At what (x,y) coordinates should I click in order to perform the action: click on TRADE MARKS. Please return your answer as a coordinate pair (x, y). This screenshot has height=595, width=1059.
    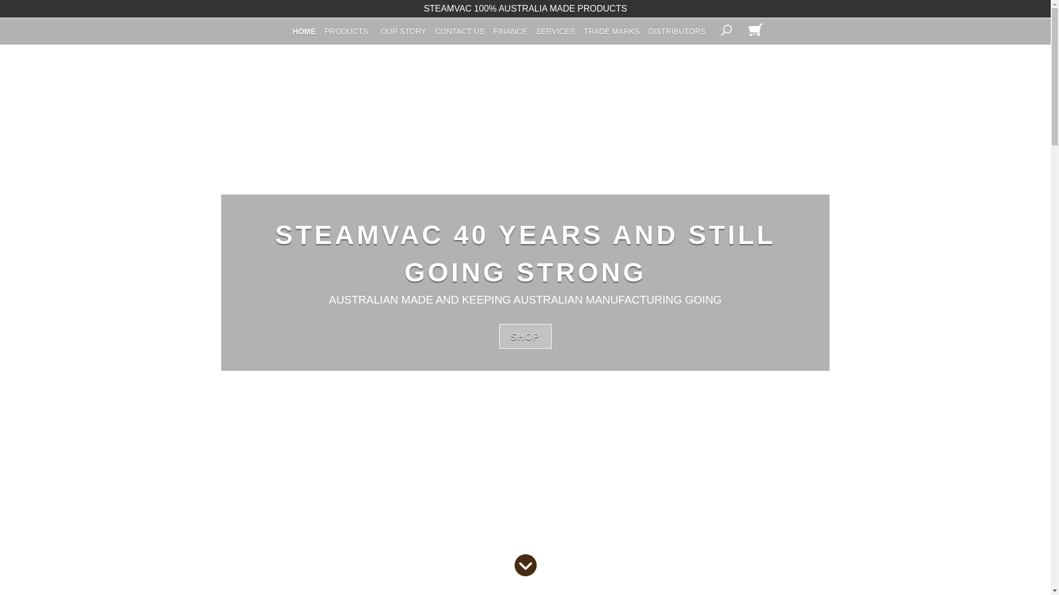
    Looking at the image, I should click on (611, 31).